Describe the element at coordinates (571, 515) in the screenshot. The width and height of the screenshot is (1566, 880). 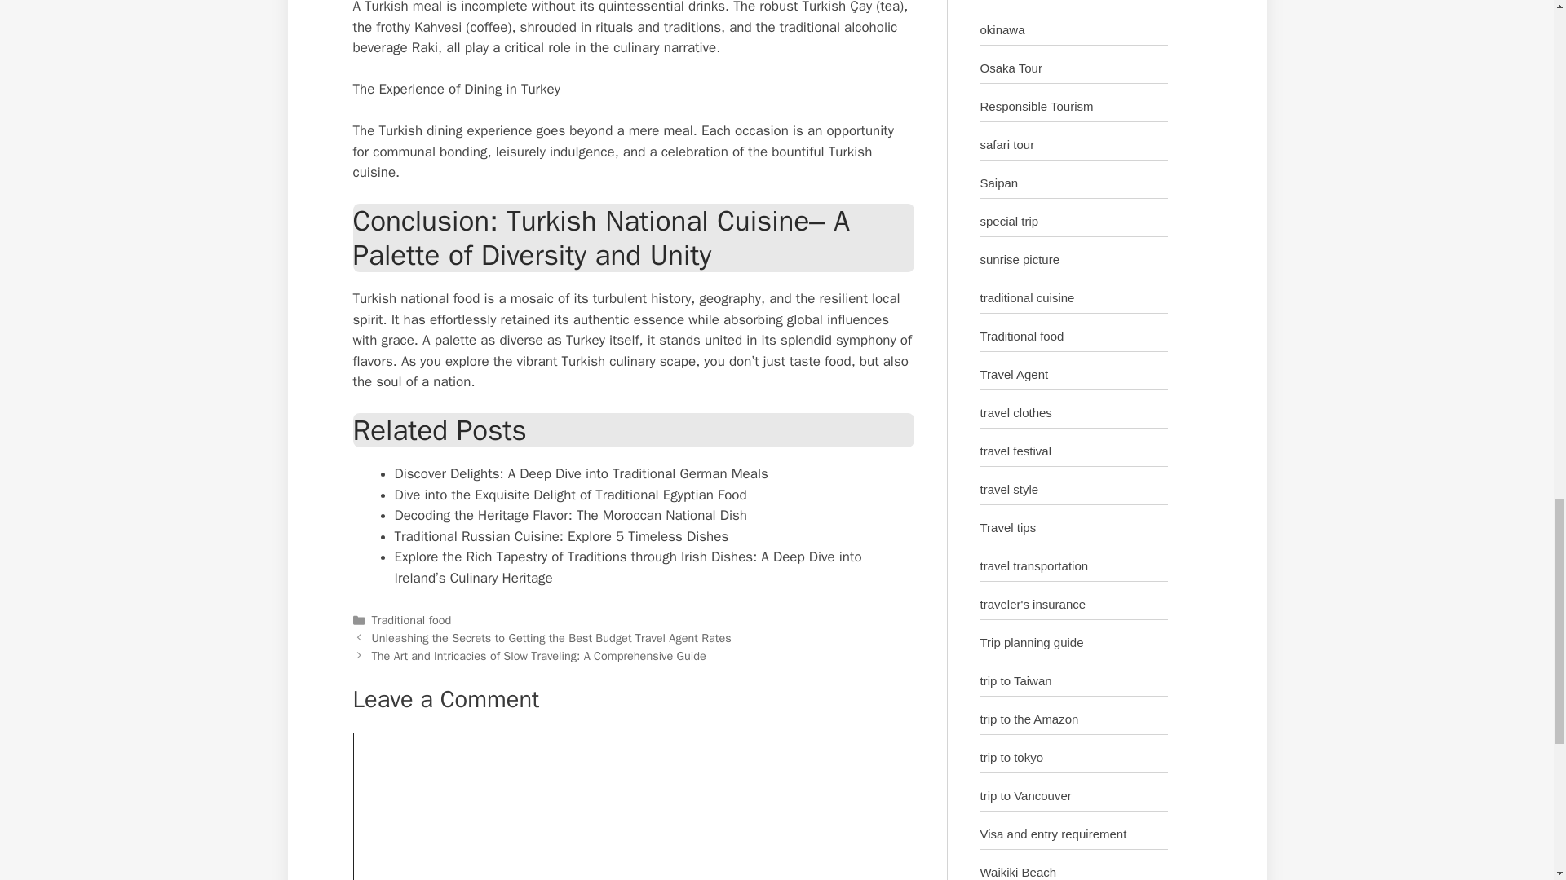
I see `Decoding the Heritage Flavor: The Moroccan National Dish` at that location.